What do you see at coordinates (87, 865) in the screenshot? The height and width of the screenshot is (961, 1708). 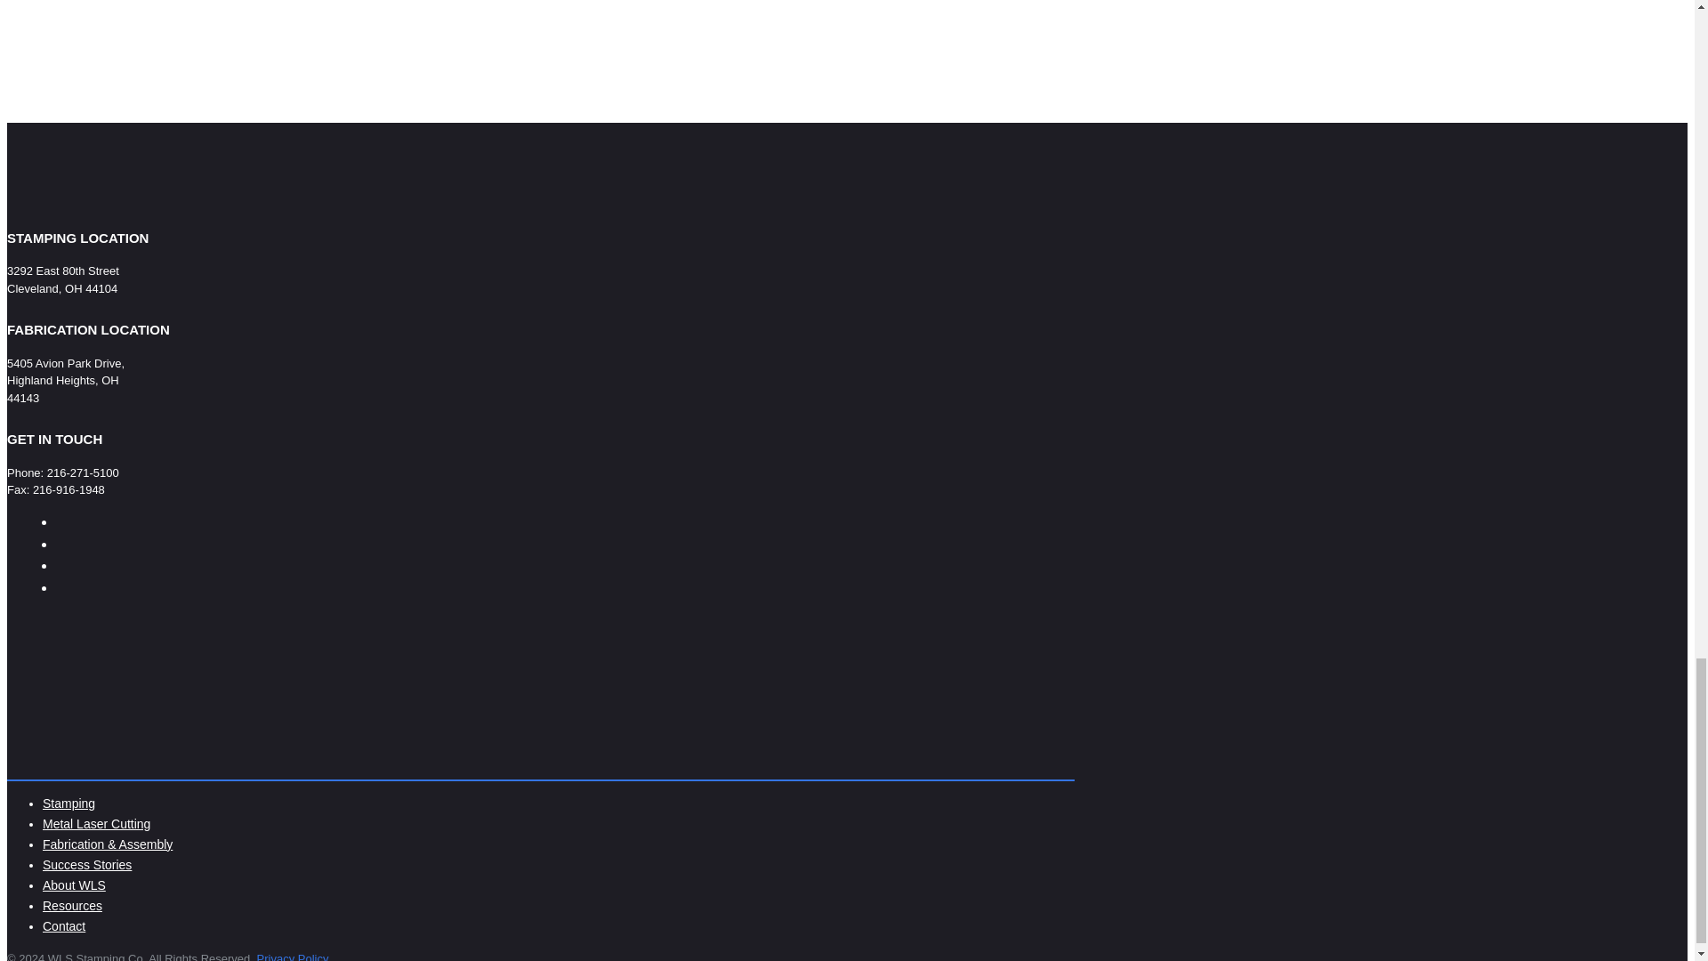 I see `Success Stories` at bounding box center [87, 865].